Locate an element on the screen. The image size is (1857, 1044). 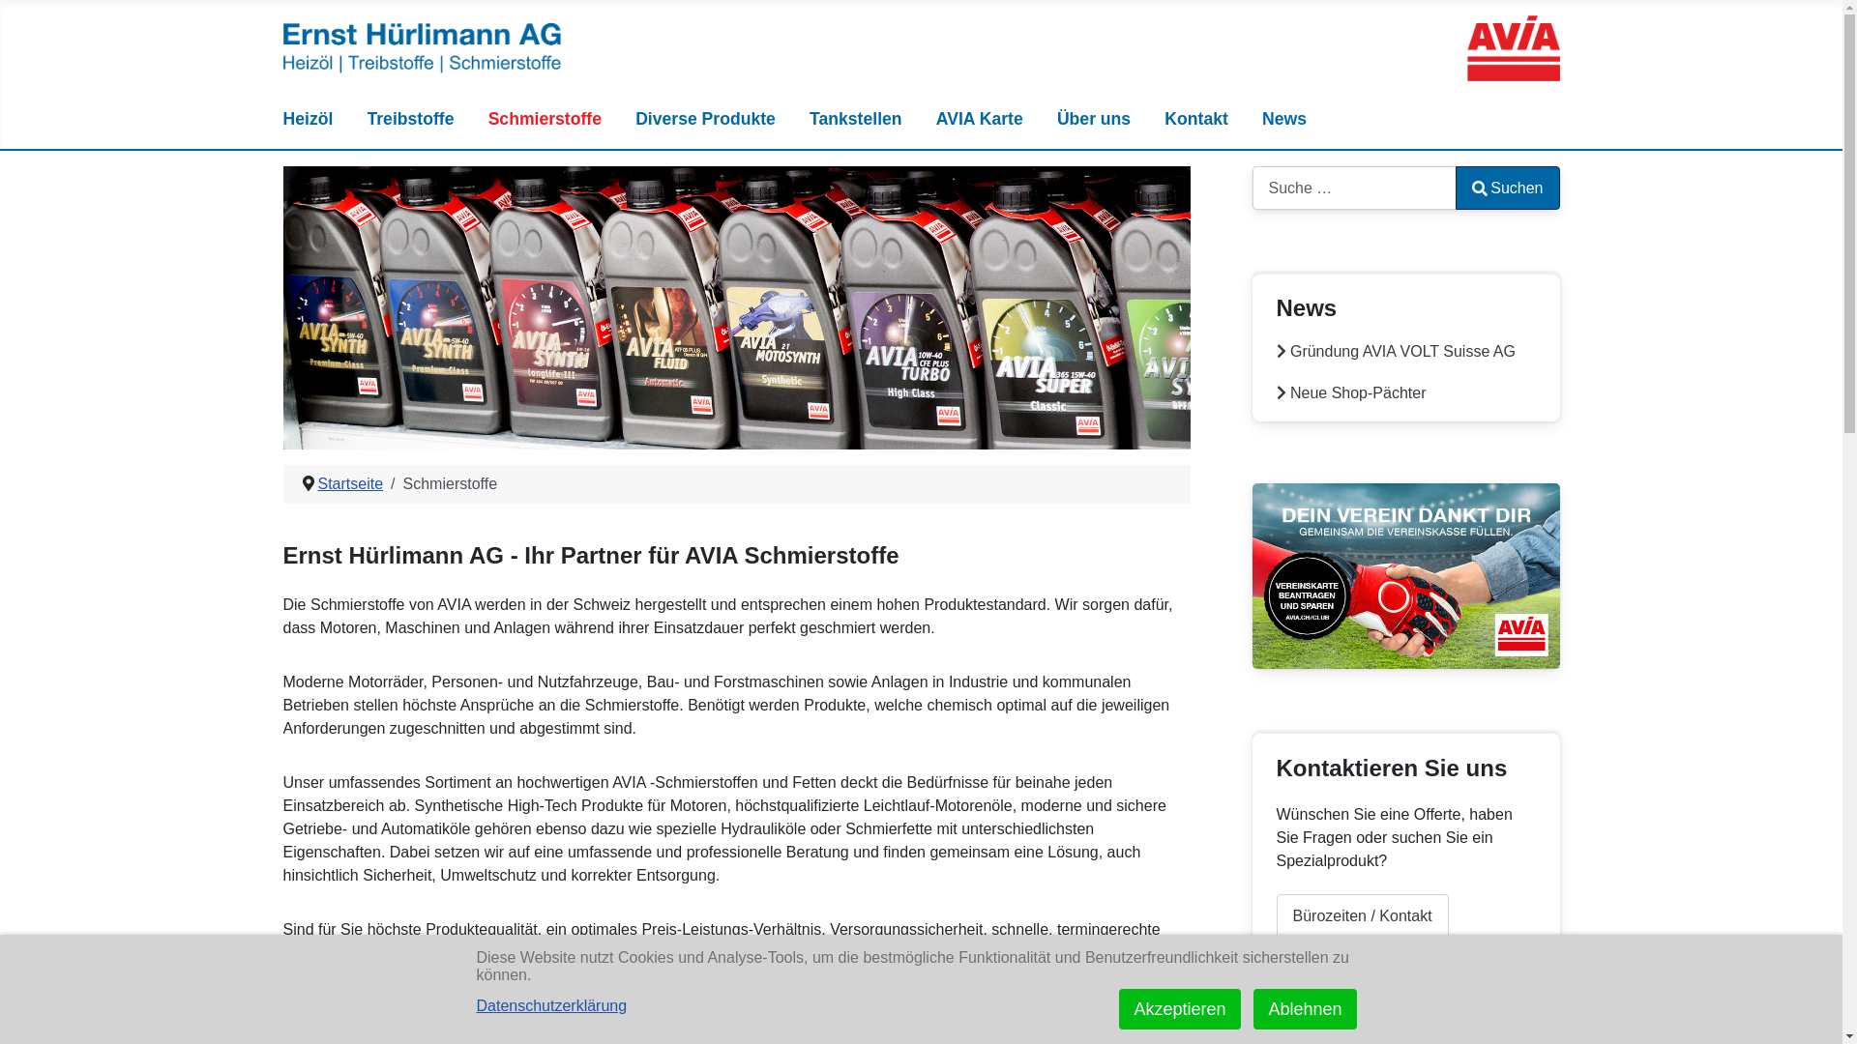
Ablehnen is located at coordinates (1305, 1009).